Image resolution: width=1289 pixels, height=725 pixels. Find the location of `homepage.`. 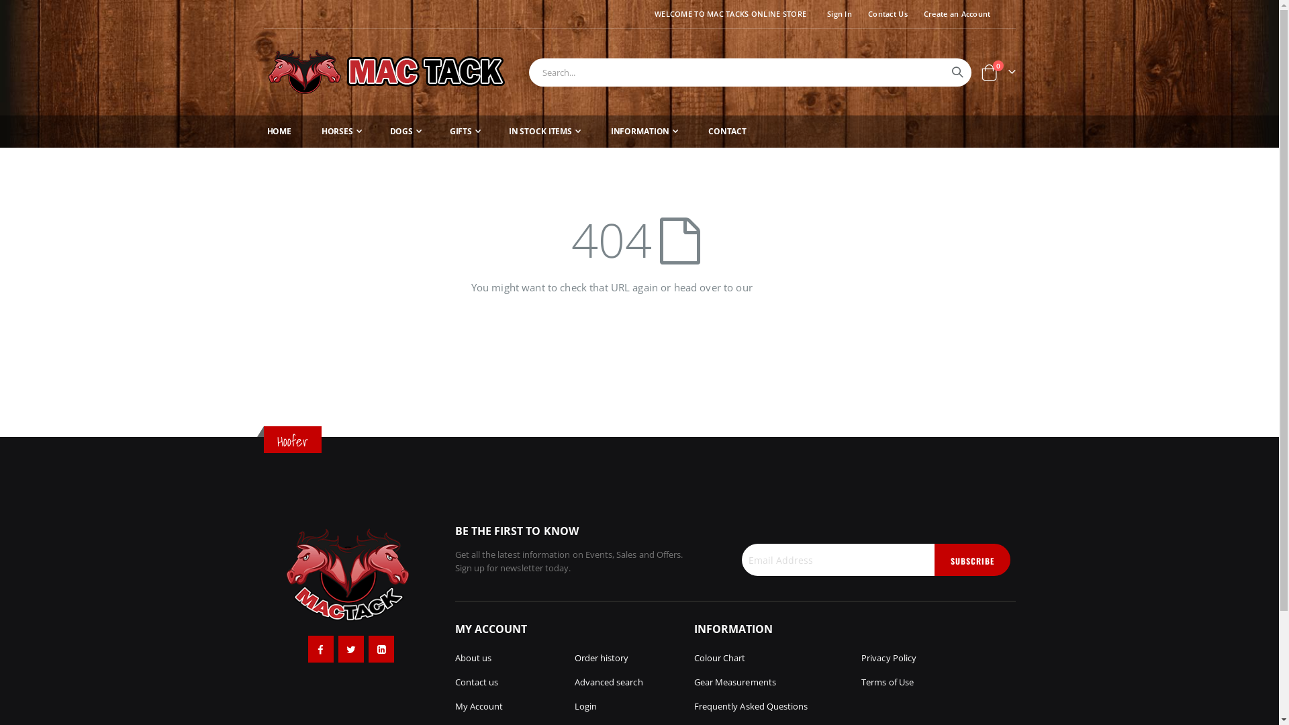

homepage. is located at coordinates (781, 287).